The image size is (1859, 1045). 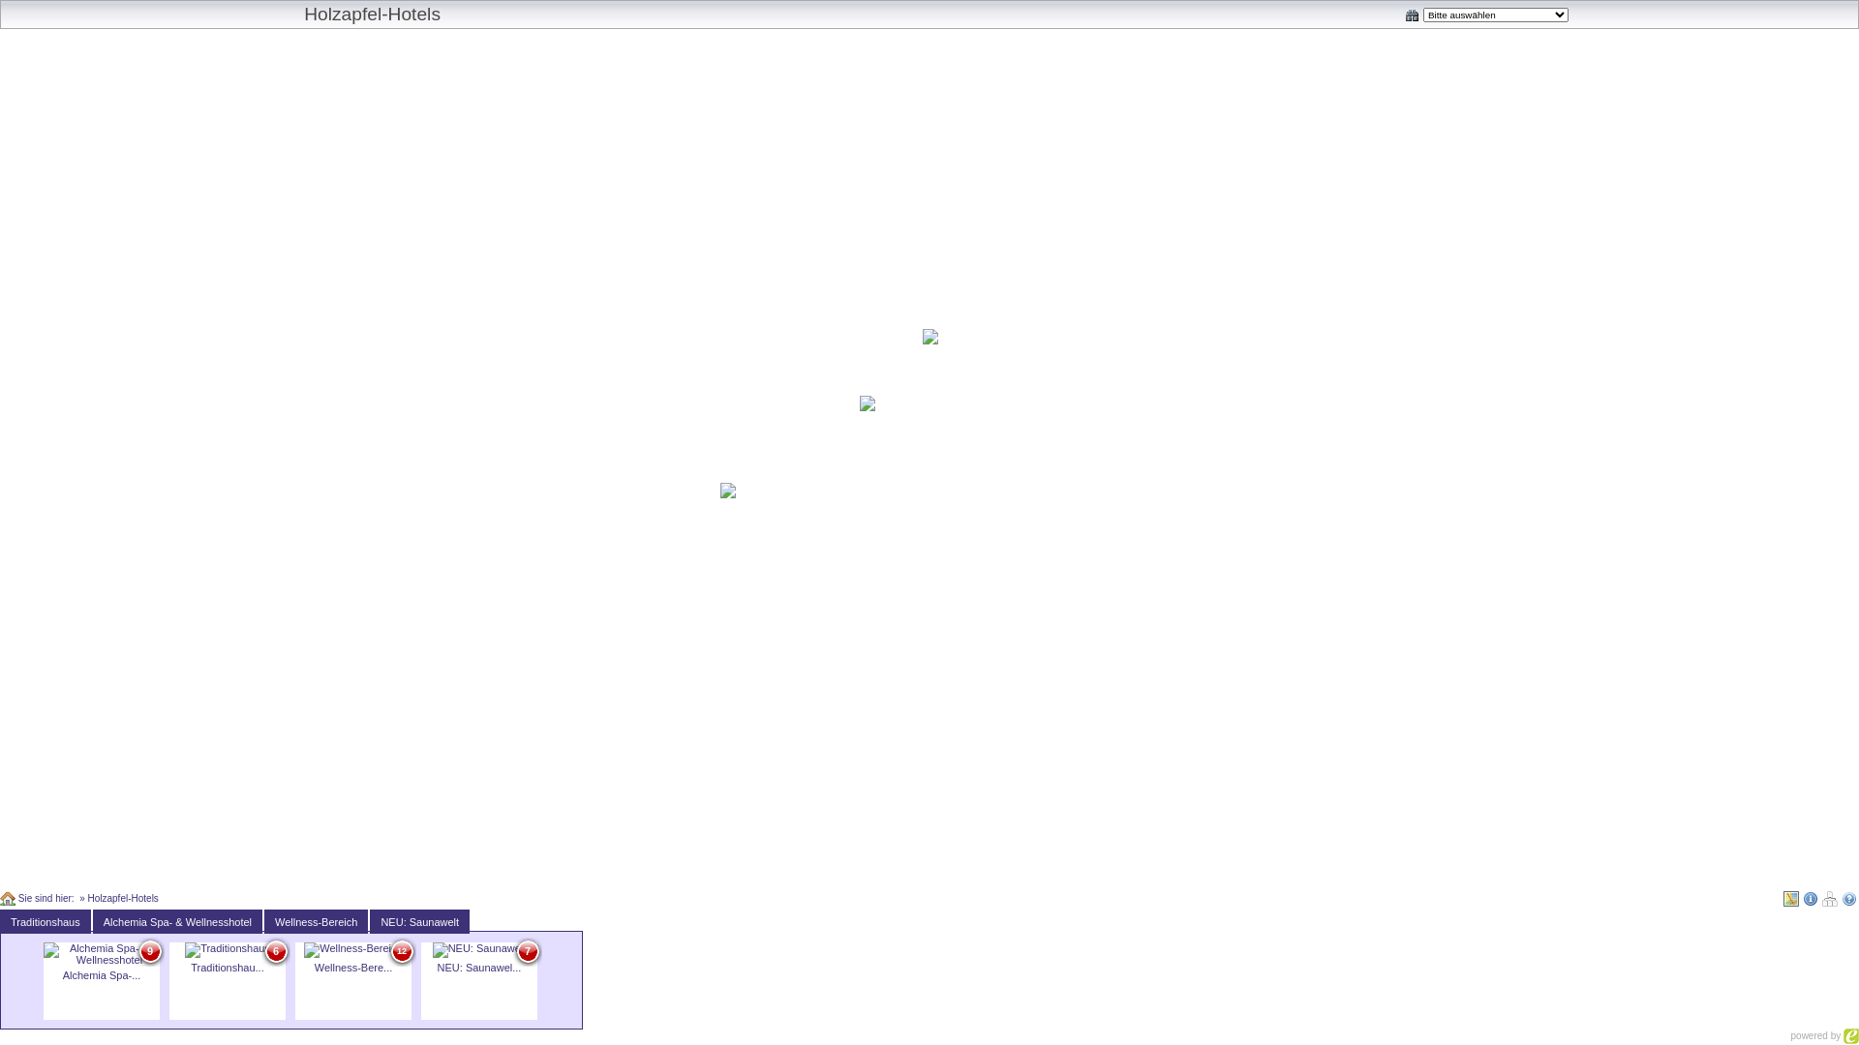 What do you see at coordinates (1791, 899) in the screenshot?
I see `Karte anzeigen` at bounding box center [1791, 899].